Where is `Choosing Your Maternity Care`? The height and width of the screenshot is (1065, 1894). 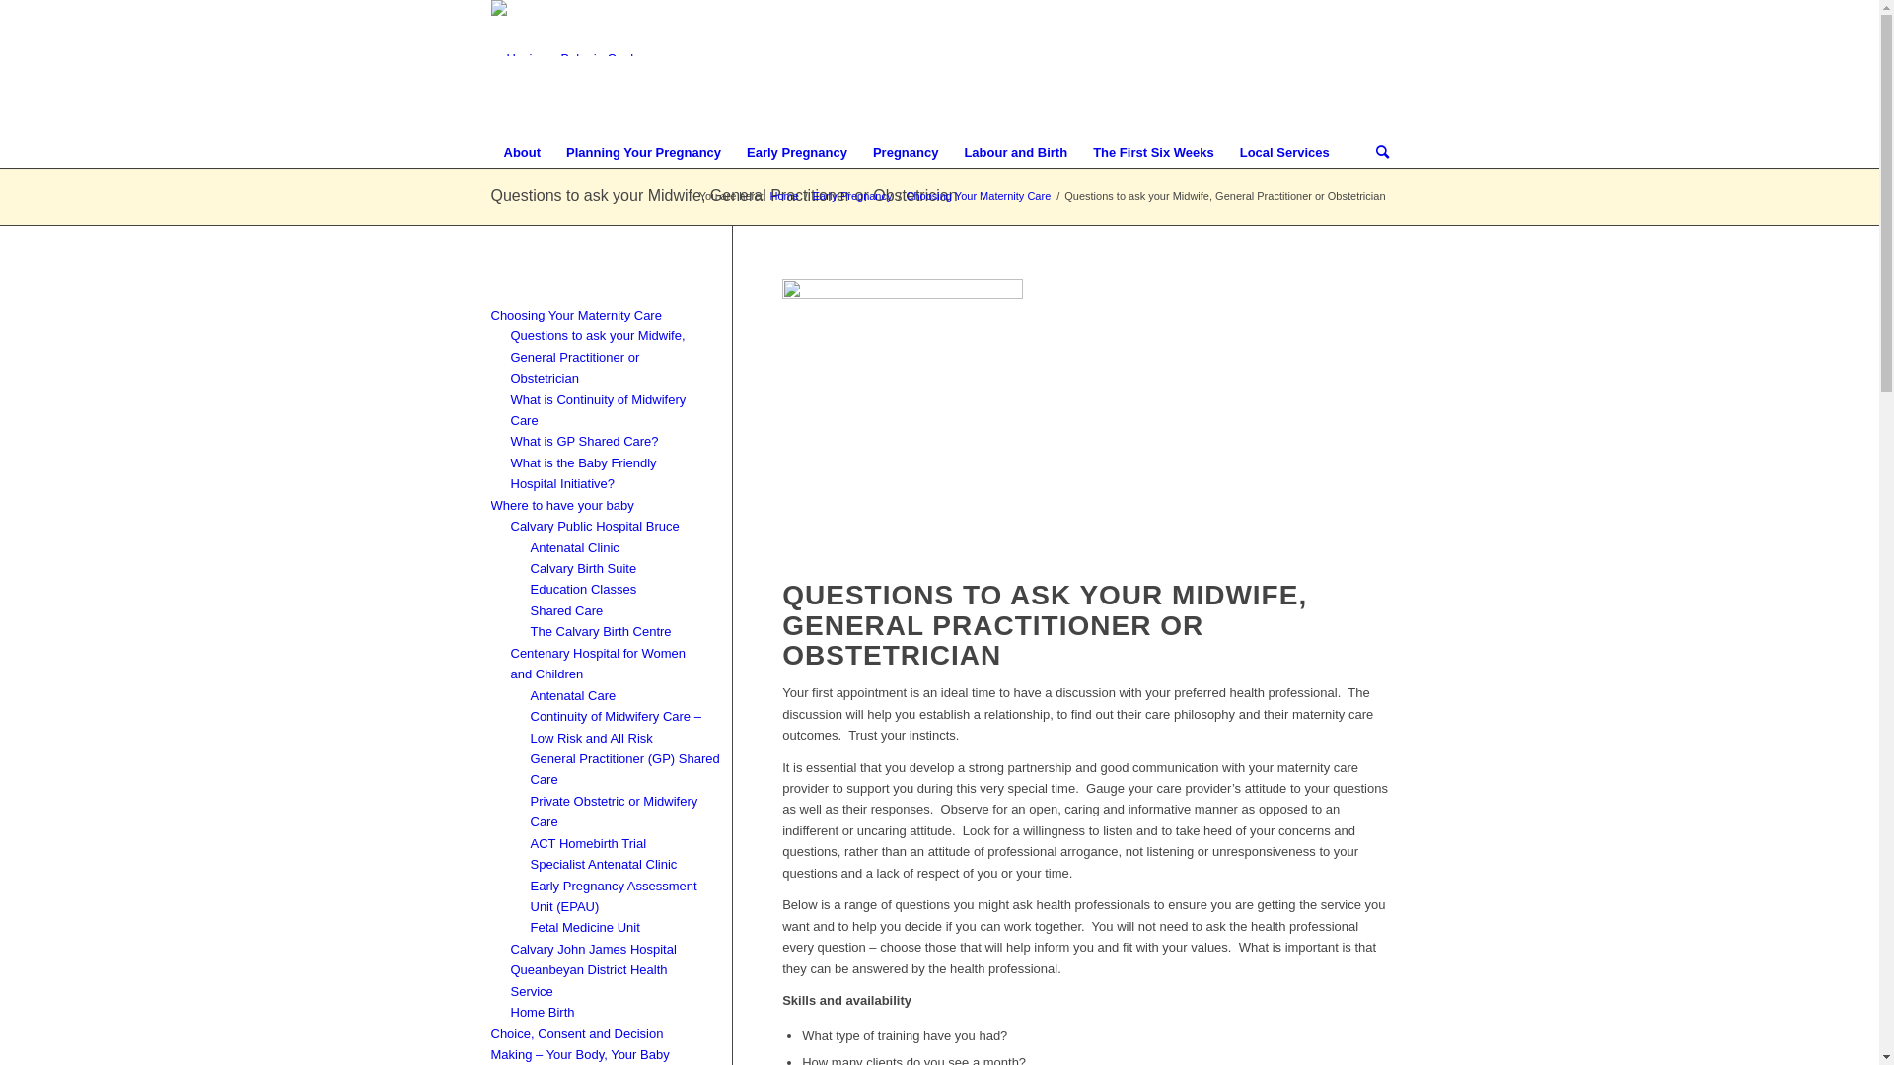 Choosing Your Maternity Care is located at coordinates (979, 197).